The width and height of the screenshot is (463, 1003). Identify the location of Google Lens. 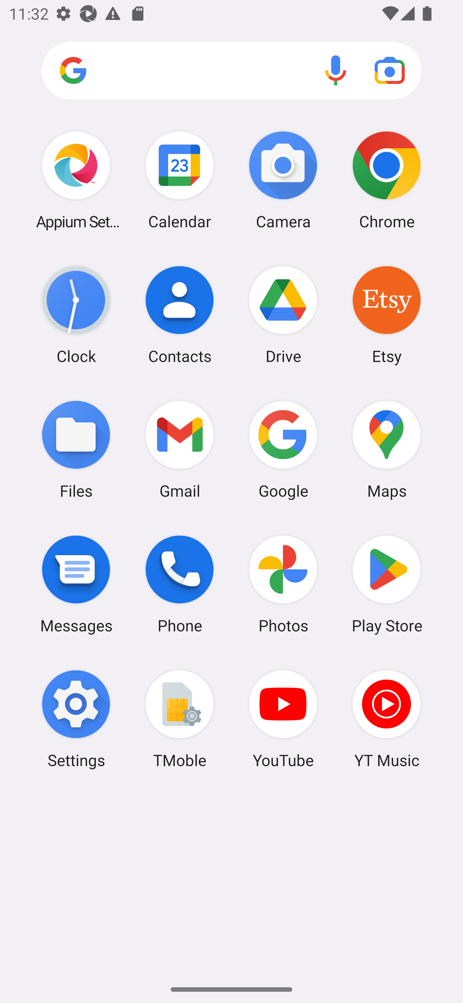
(390, 70).